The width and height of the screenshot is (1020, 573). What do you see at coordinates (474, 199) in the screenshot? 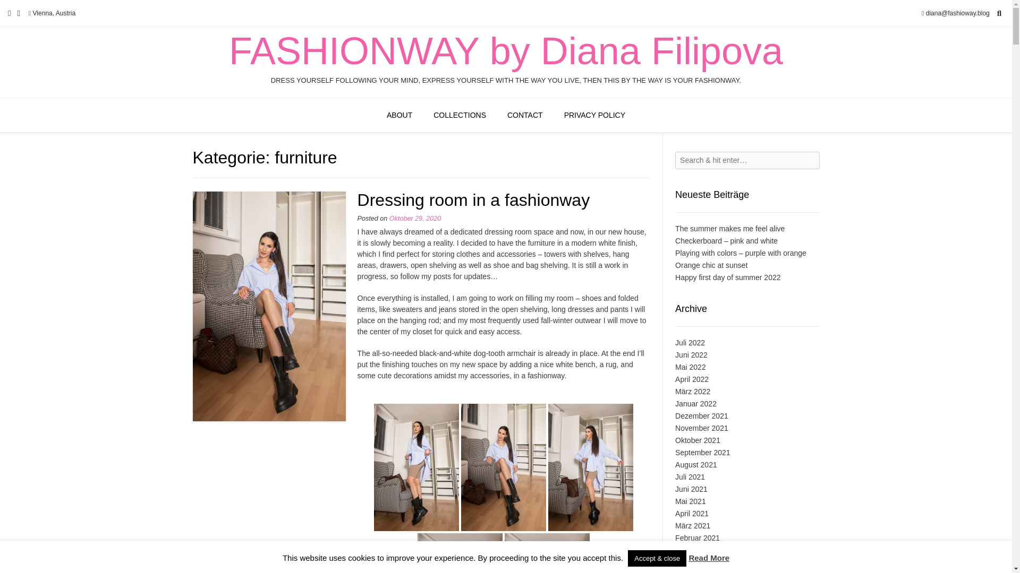
I see `Dressing room in a fashionway` at bounding box center [474, 199].